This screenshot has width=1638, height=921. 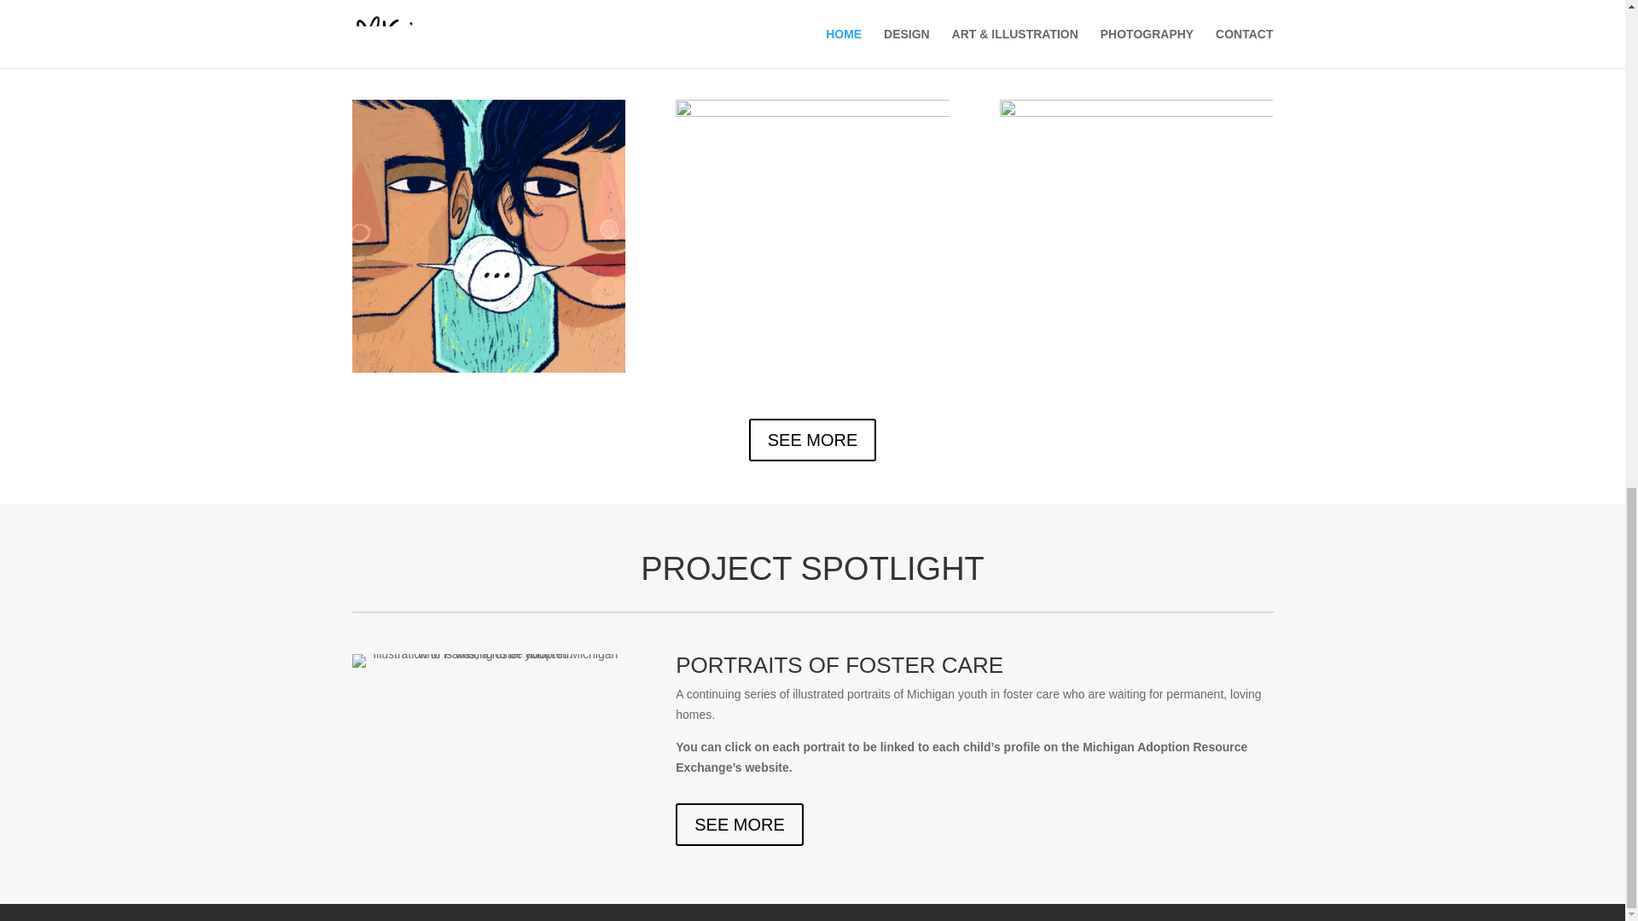 I want to click on sun, so click(x=1136, y=235).